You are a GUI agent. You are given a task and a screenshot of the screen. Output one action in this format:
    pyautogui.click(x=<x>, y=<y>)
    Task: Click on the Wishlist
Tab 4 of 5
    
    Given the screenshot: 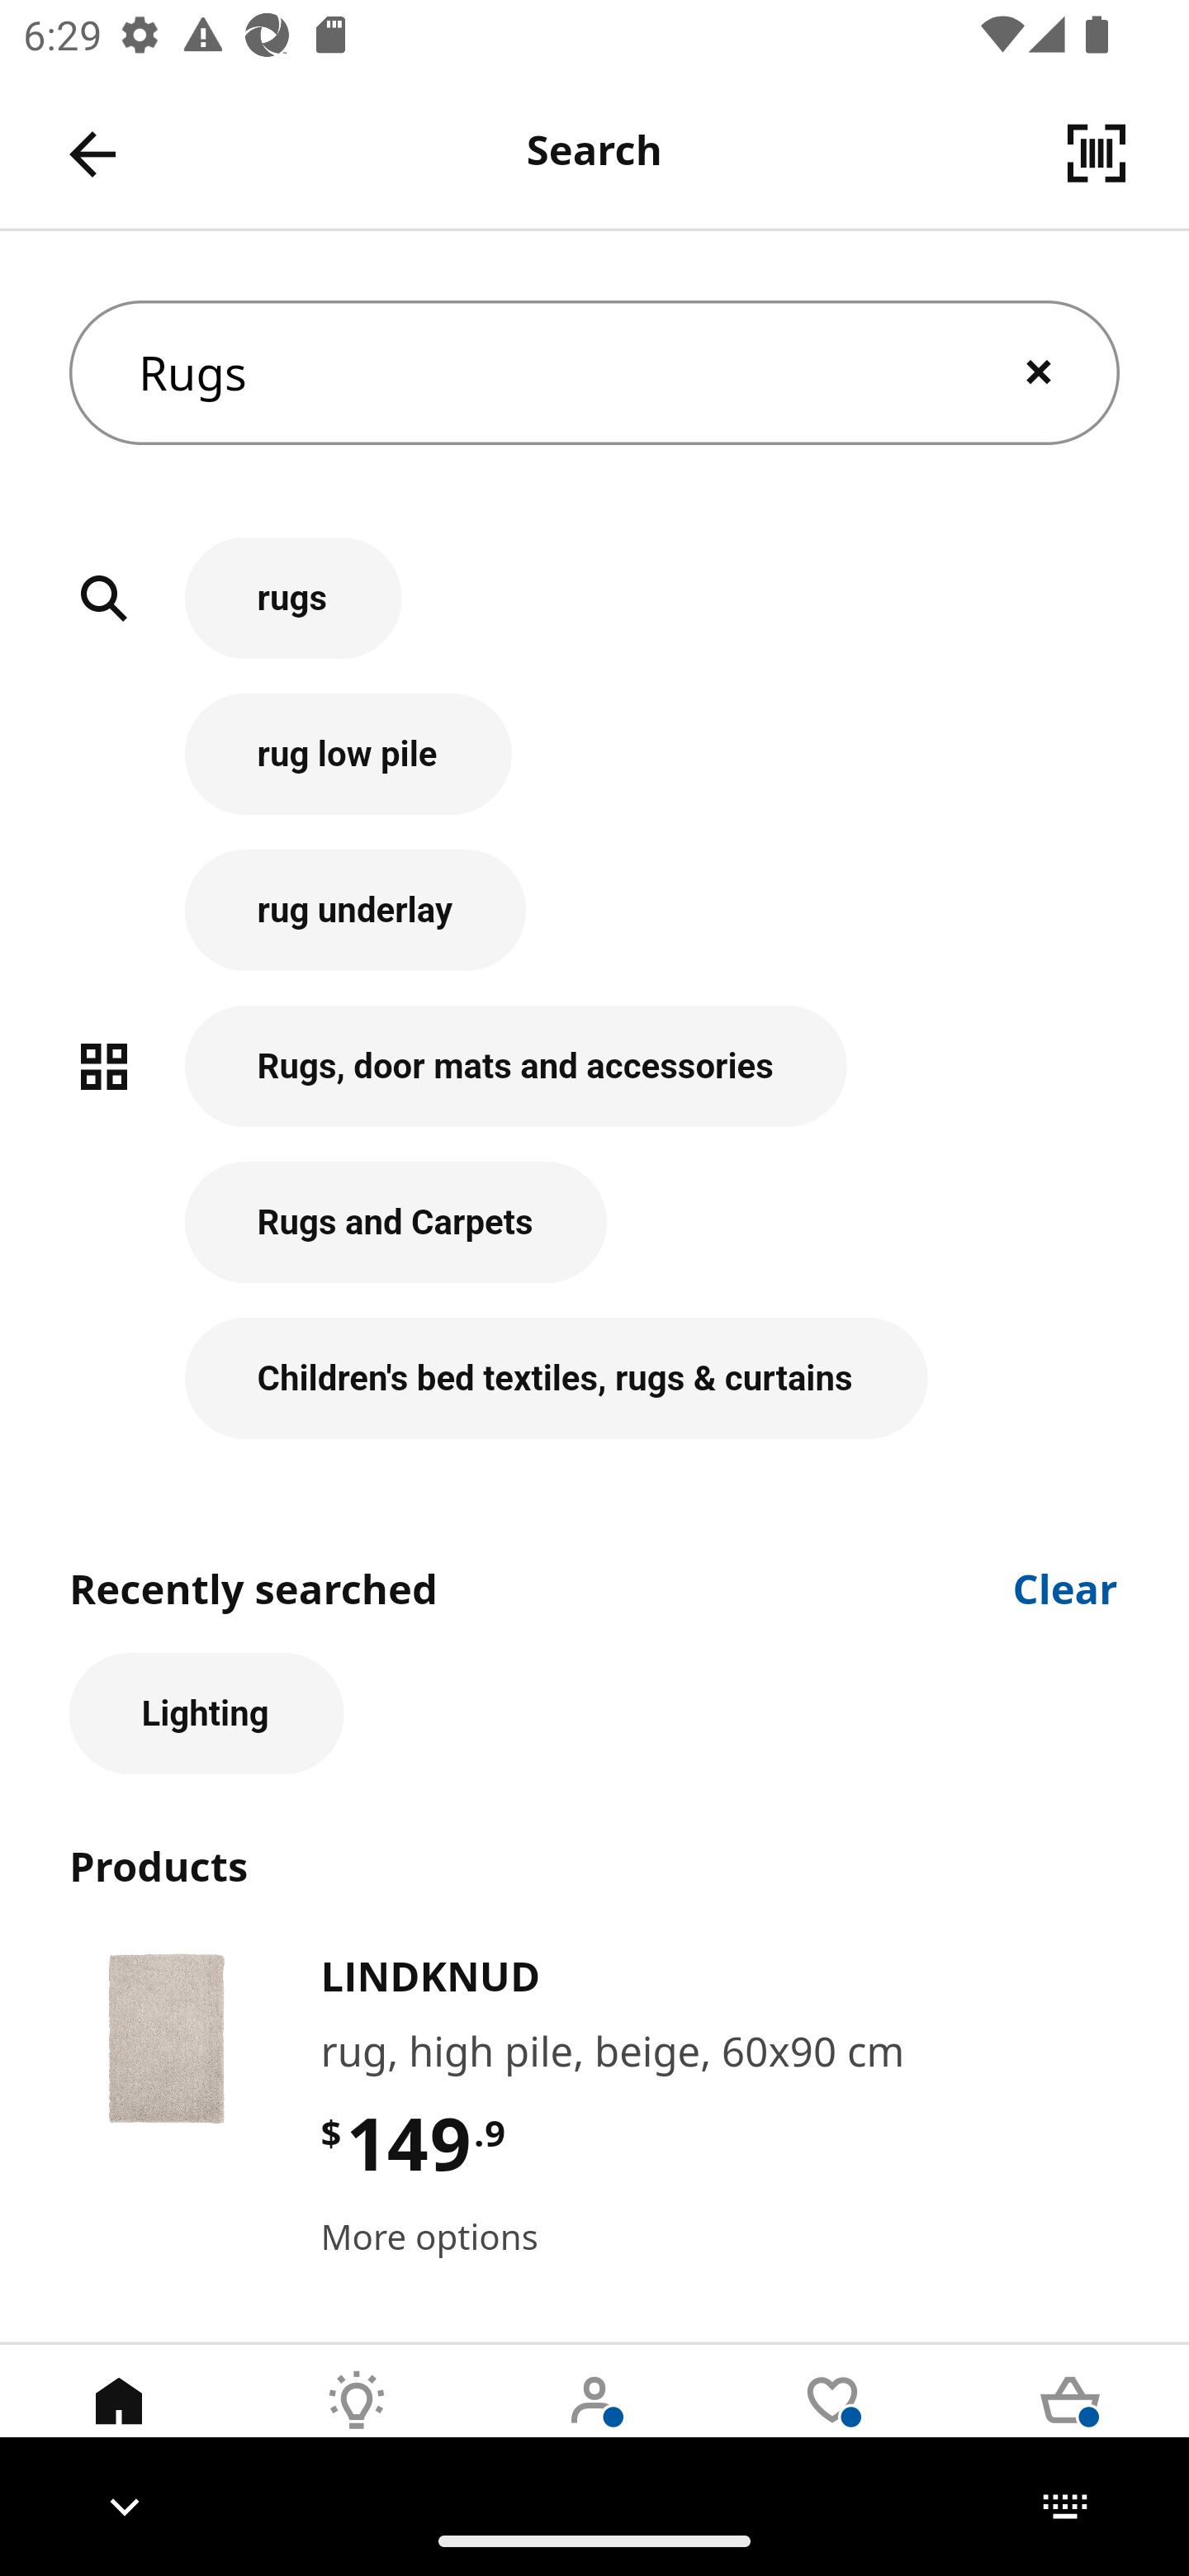 What is the action you would take?
    pyautogui.click(x=832, y=2425)
    